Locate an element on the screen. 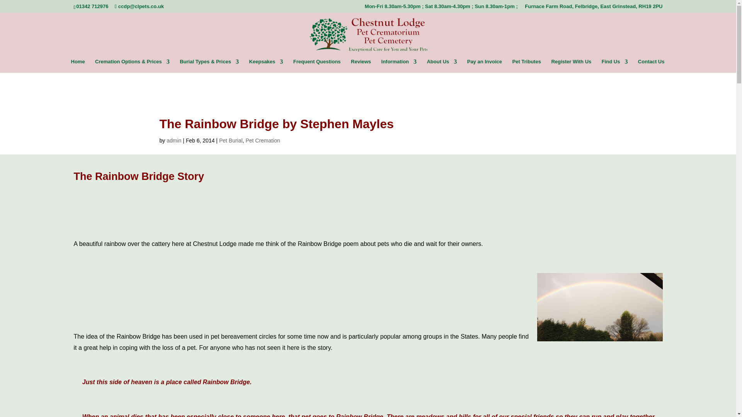 This screenshot has height=417, width=742. Furnace Farm Road, Felbridge, East Grinstead, RH19 2PU is located at coordinates (594, 8).